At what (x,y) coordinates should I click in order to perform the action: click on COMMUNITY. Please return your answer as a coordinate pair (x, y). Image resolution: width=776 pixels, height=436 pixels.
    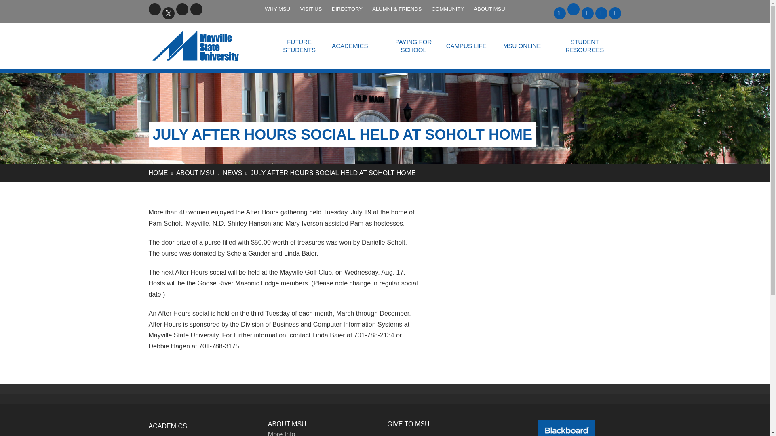
    Looking at the image, I should click on (447, 9).